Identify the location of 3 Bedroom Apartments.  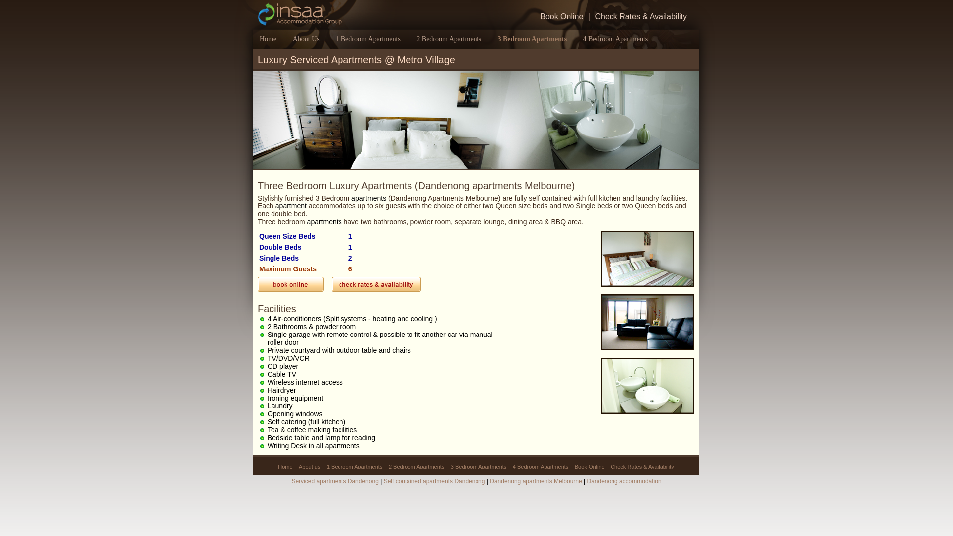
(478, 467).